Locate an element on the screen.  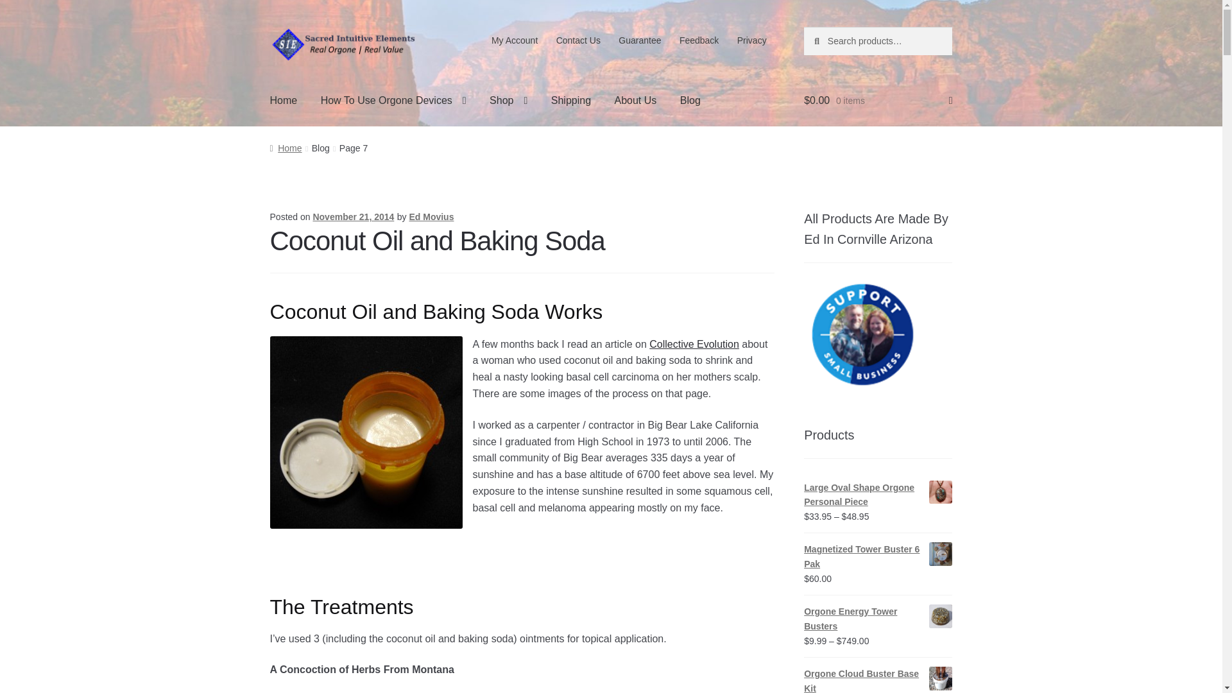
View your shopping cart is located at coordinates (878, 100).